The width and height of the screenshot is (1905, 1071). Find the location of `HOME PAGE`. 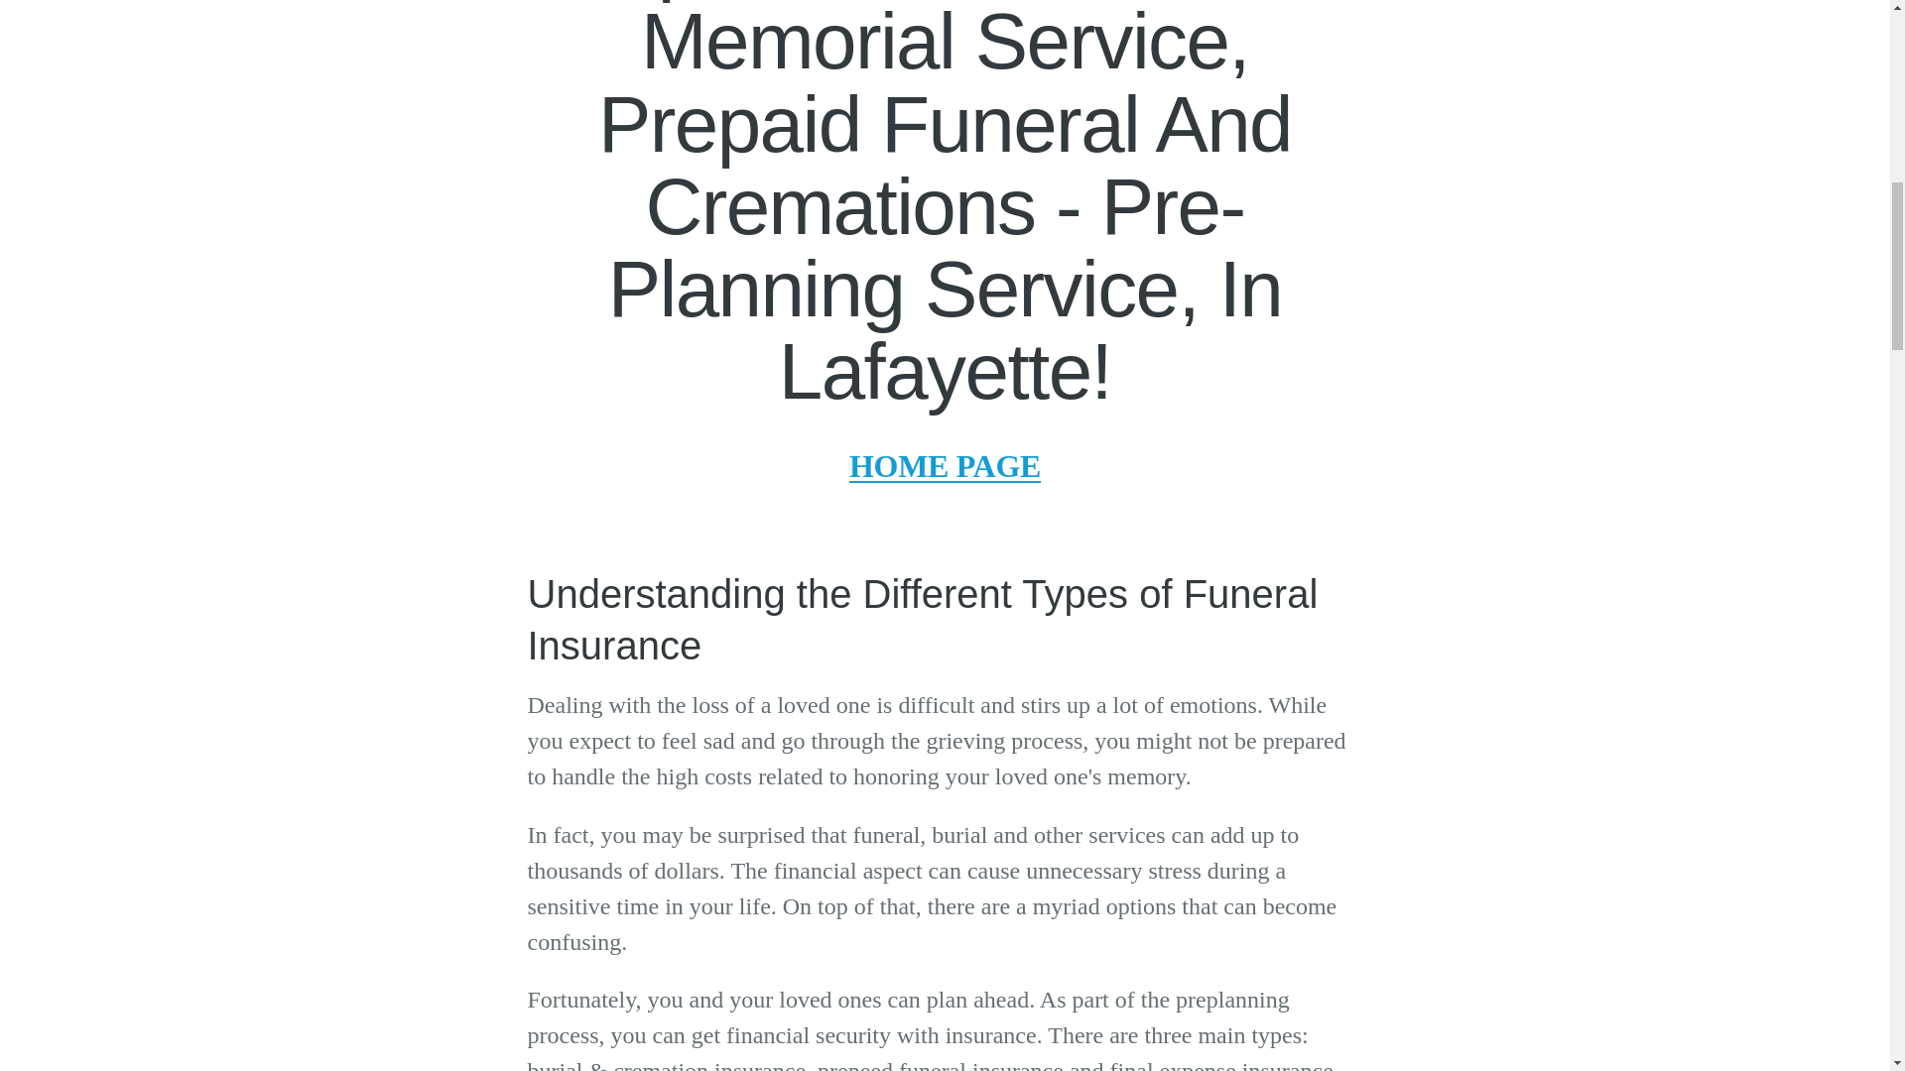

HOME PAGE is located at coordinates (945, 466).